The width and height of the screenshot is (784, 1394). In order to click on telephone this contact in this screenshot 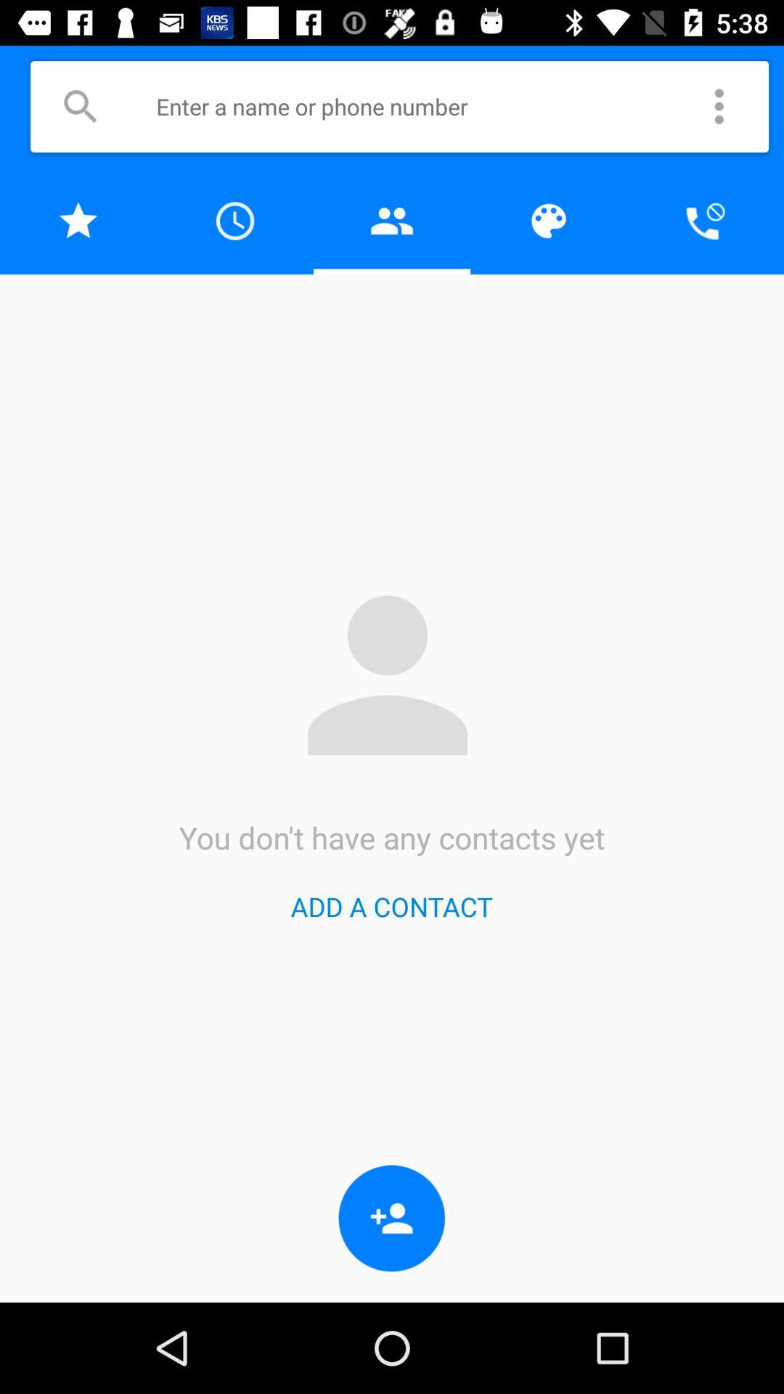, I will do `click(706, 221)`.